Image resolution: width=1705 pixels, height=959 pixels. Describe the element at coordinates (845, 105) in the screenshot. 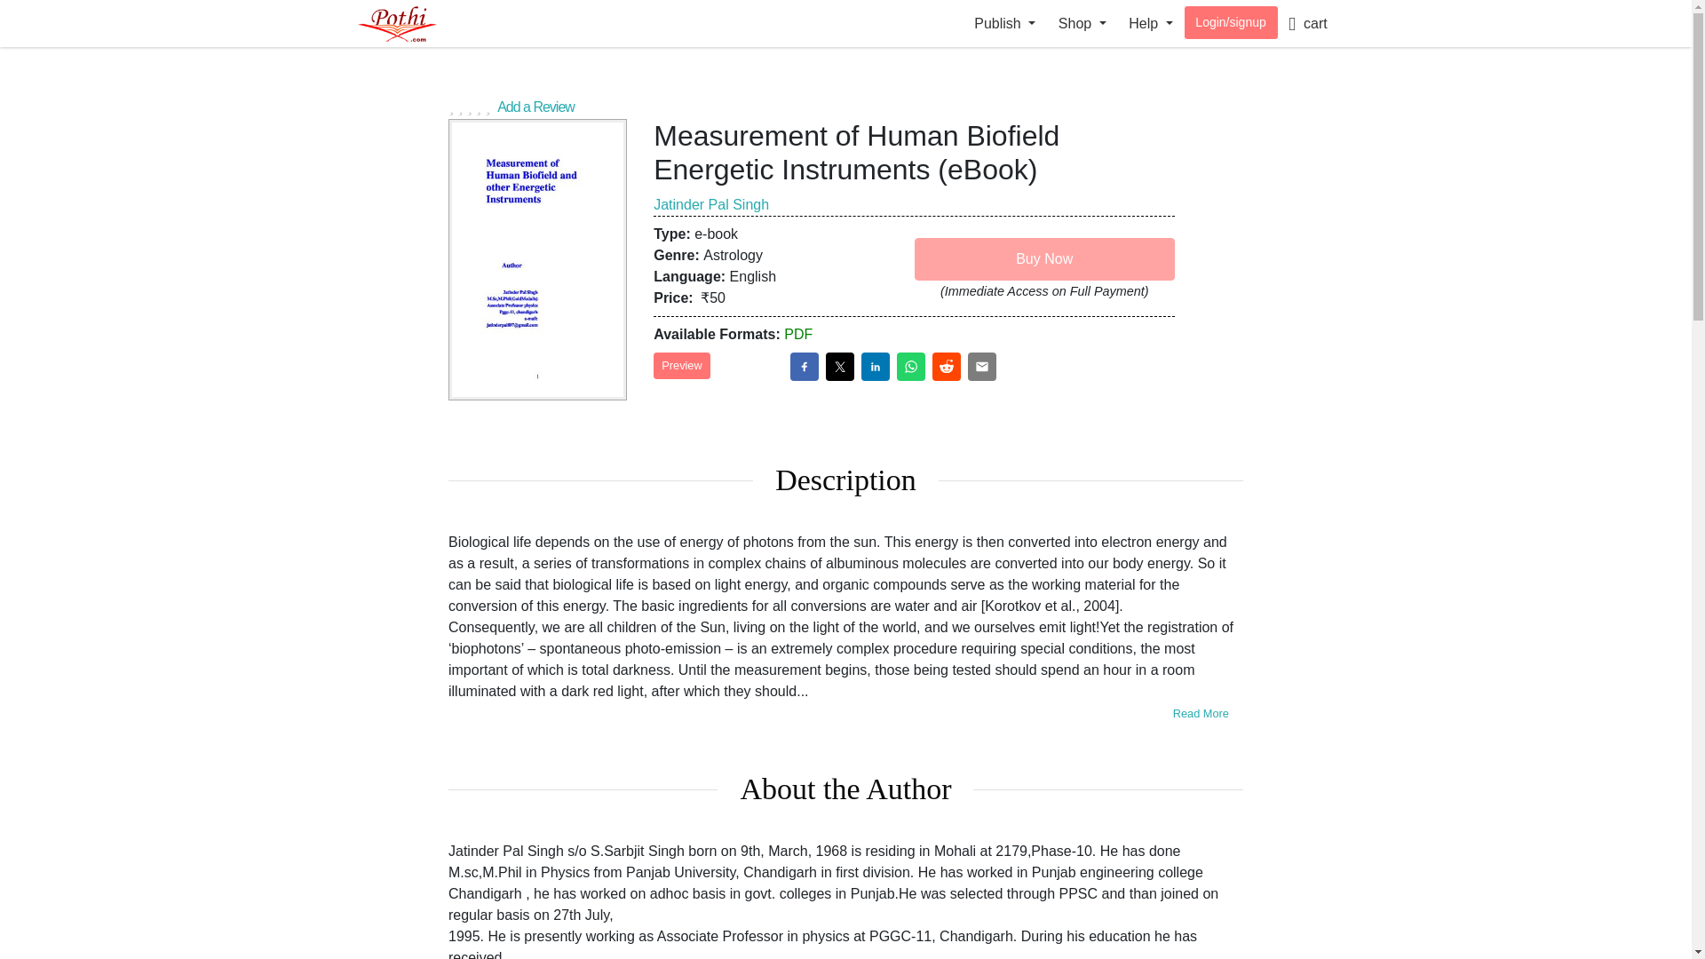

I see `Add a Review` at that location.